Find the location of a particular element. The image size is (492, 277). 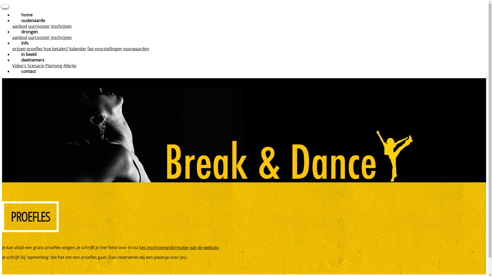

voorstellingen is located at coordinates (108, 49).